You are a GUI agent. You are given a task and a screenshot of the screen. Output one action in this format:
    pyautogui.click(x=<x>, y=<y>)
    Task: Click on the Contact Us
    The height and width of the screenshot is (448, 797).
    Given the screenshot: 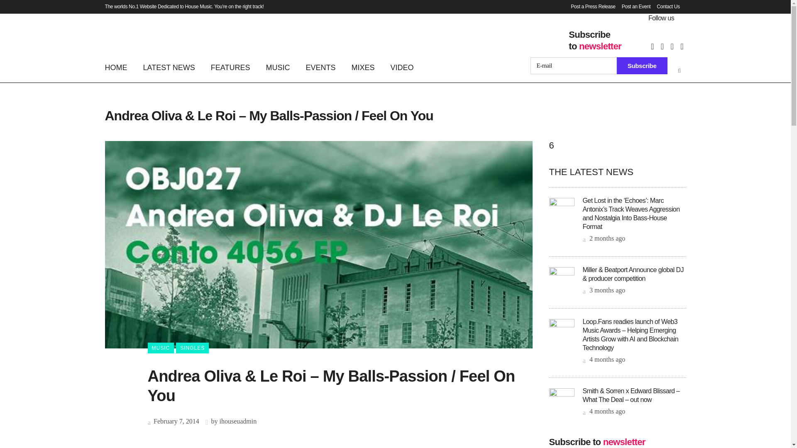 What is the action you would take?
    pyautogui.click(x=665, y=7)
    